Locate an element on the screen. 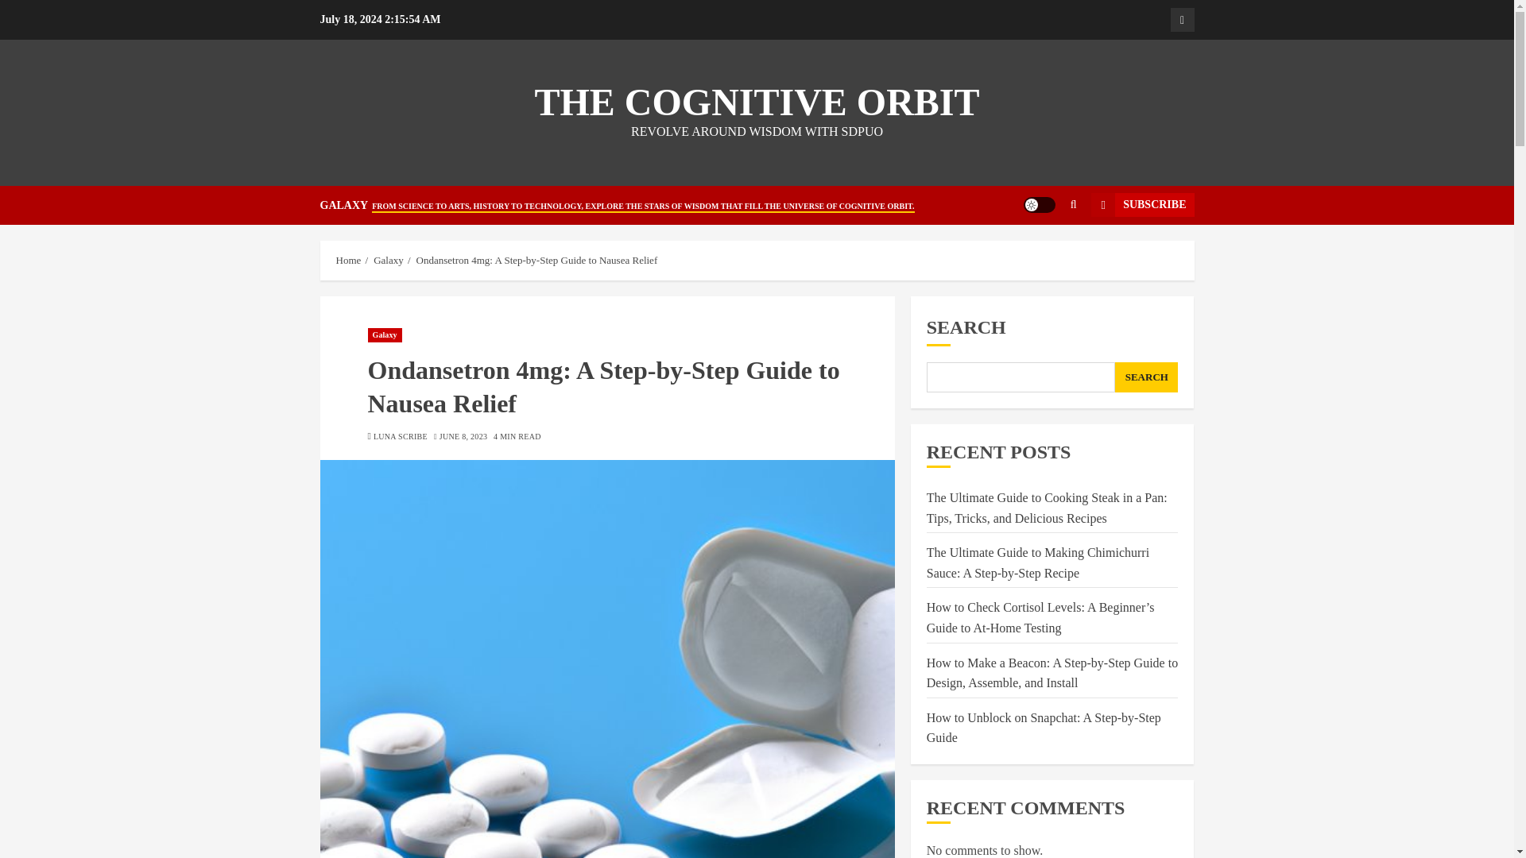 This screenshot has width=1526, height=858. SEARCH is located at coordinates (1146, 377).